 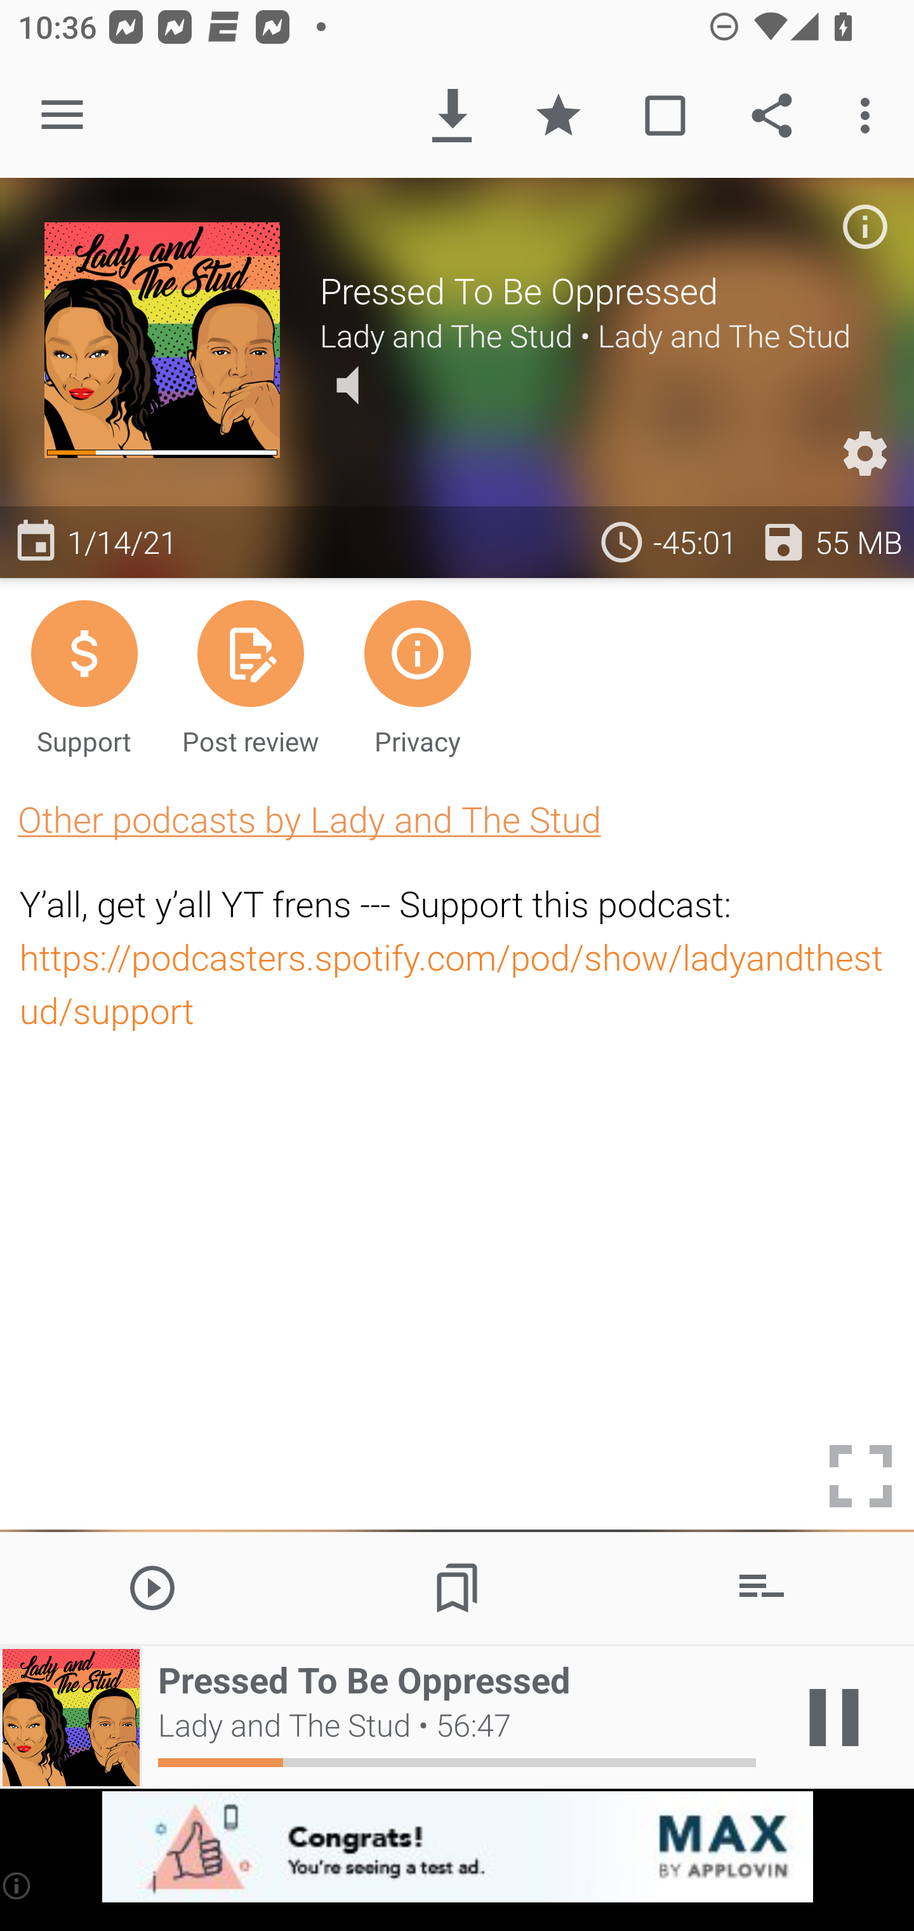 What do you see at coordinates (870, 116) in the screenshot?
I see `More options` at bounding box center [870, 116].